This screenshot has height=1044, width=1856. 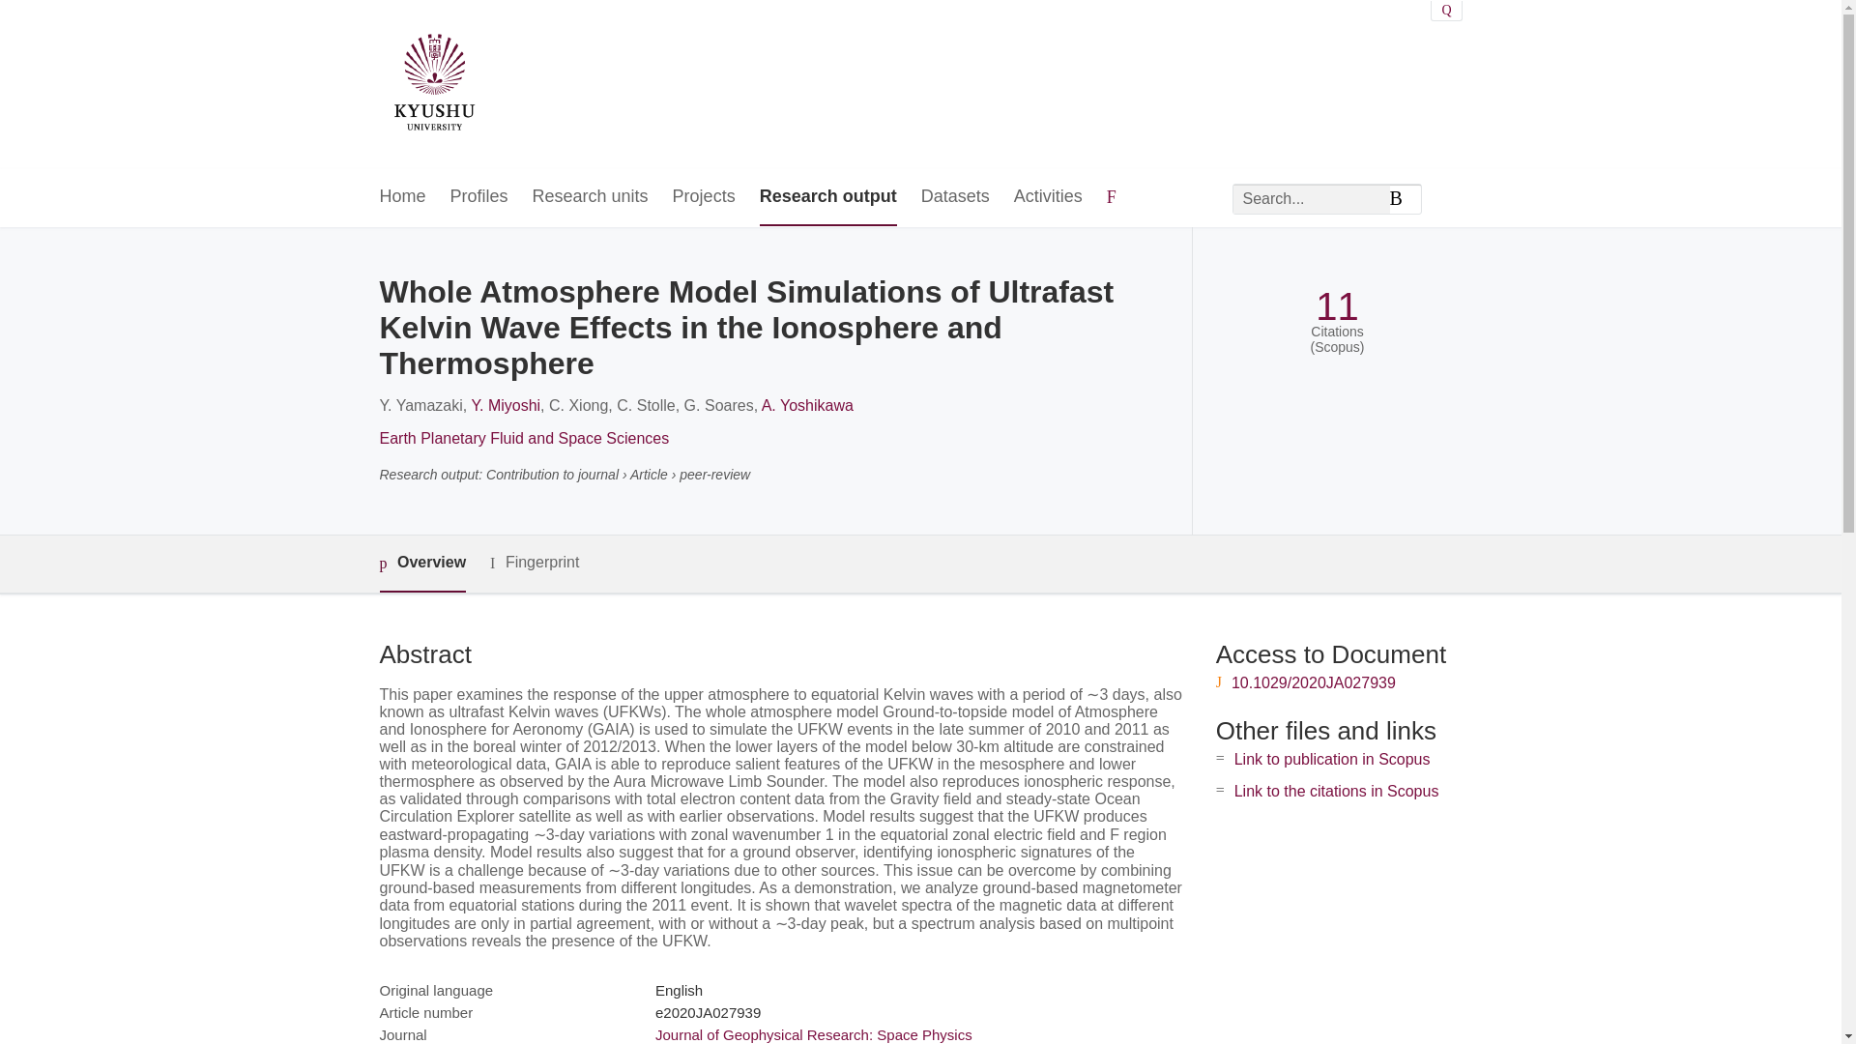 What do you see at coordinates (704, 197) in the screenshot?
I see `Projects` at bounding box center [704, 197].